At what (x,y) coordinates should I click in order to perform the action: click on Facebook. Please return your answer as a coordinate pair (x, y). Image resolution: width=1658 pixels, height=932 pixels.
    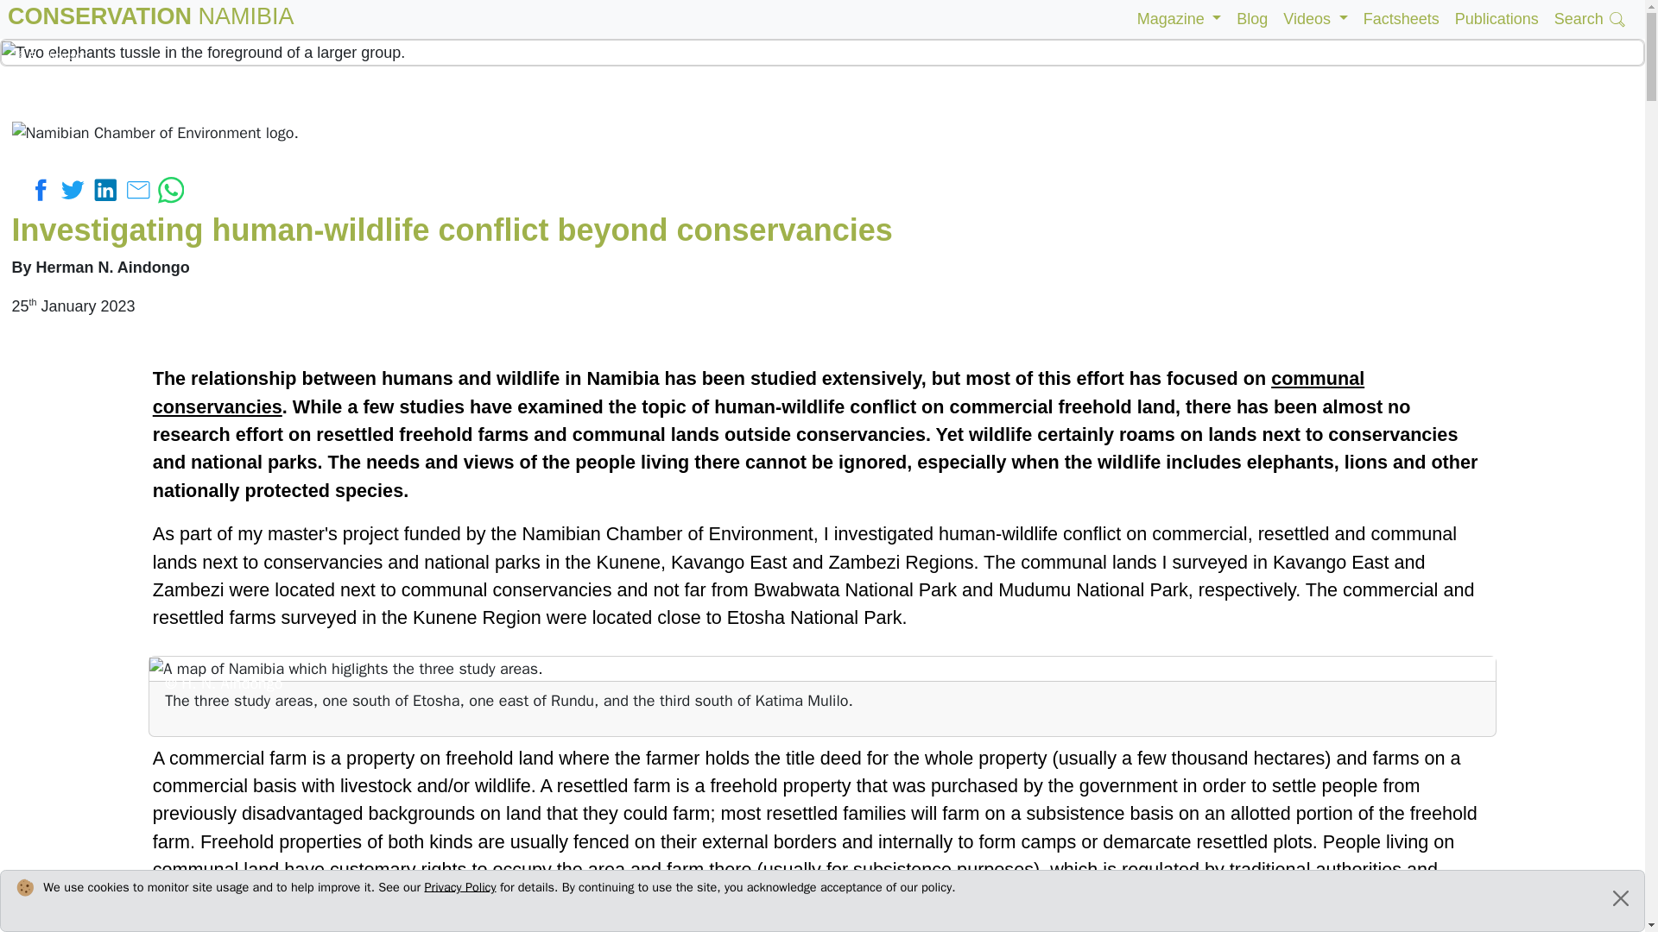
    Looking at the image, I should click on (151, 19).